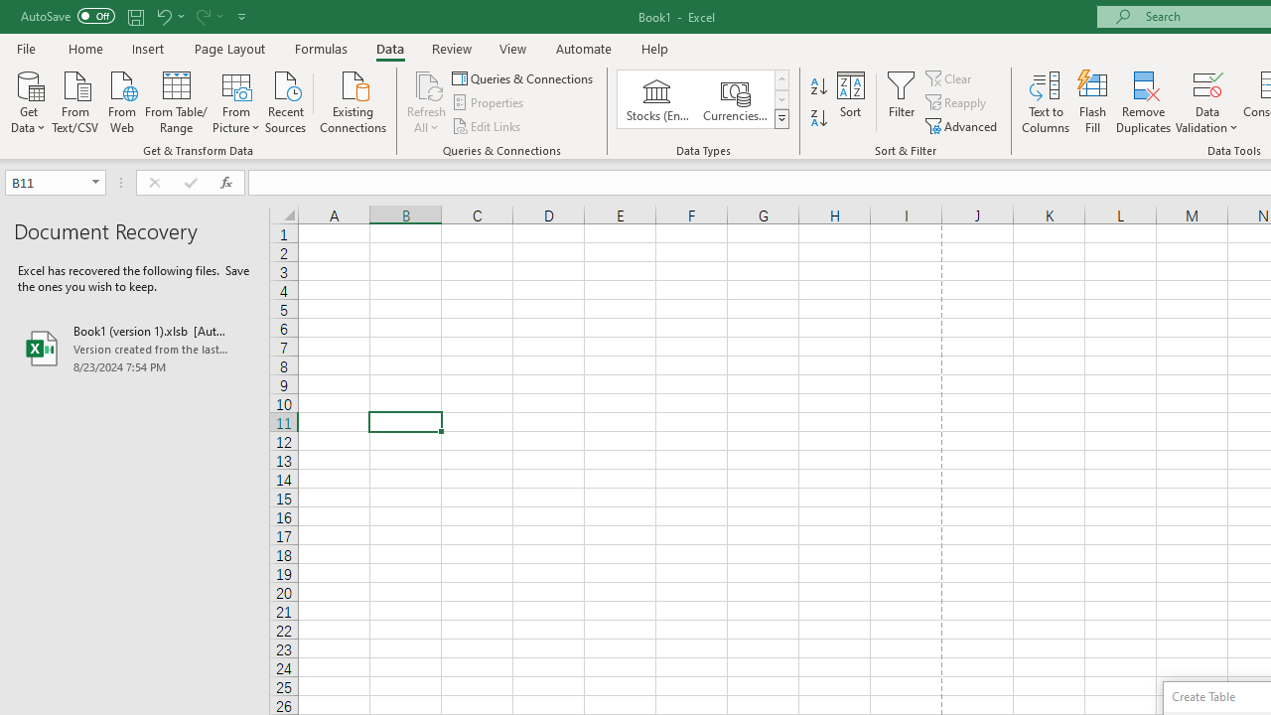  Describe the element at coordinates (524, 77) in the screenshot. I see `Queries & Connections` at that location.